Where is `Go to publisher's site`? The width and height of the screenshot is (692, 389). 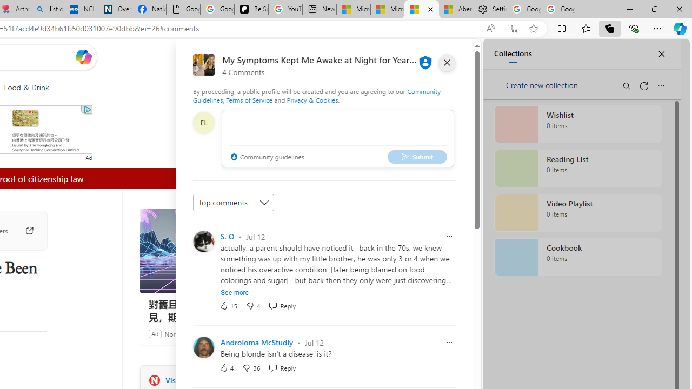 Go to publisher's site is located at coordinates (24, 230).